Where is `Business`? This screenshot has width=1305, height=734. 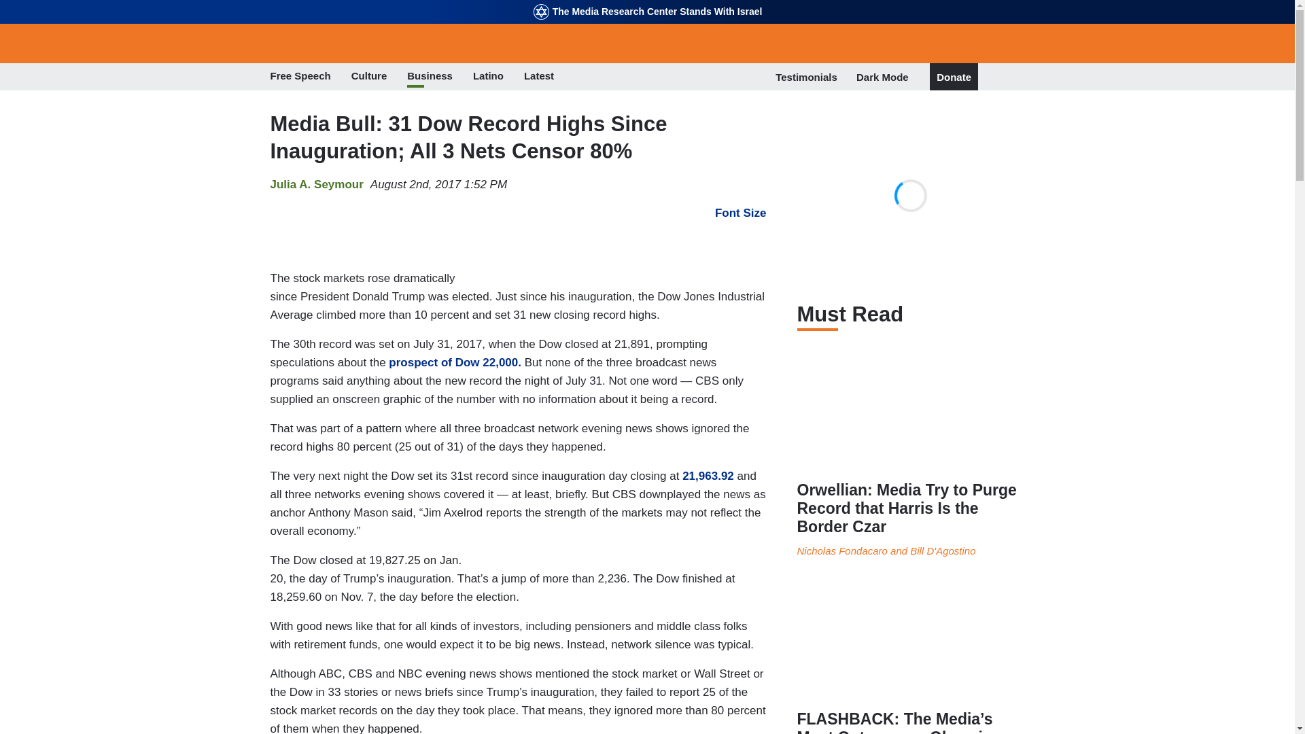
Business is located at coordinates (430, 77).